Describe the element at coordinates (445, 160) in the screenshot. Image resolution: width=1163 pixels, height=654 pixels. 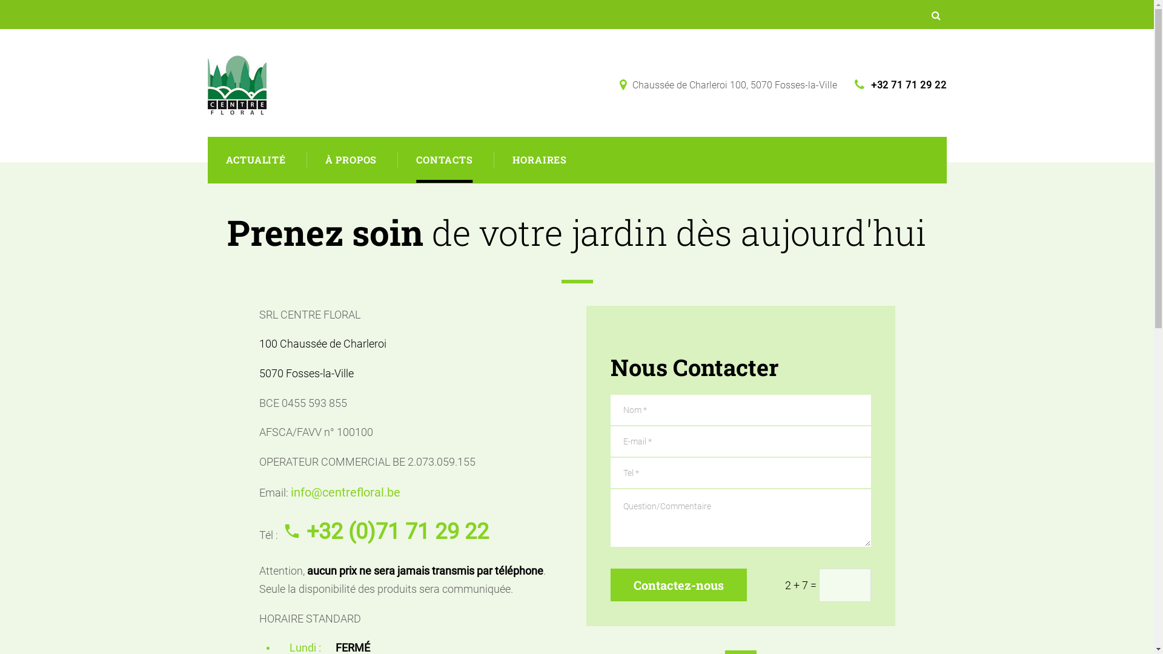
I see `CONTACTS` at that location.